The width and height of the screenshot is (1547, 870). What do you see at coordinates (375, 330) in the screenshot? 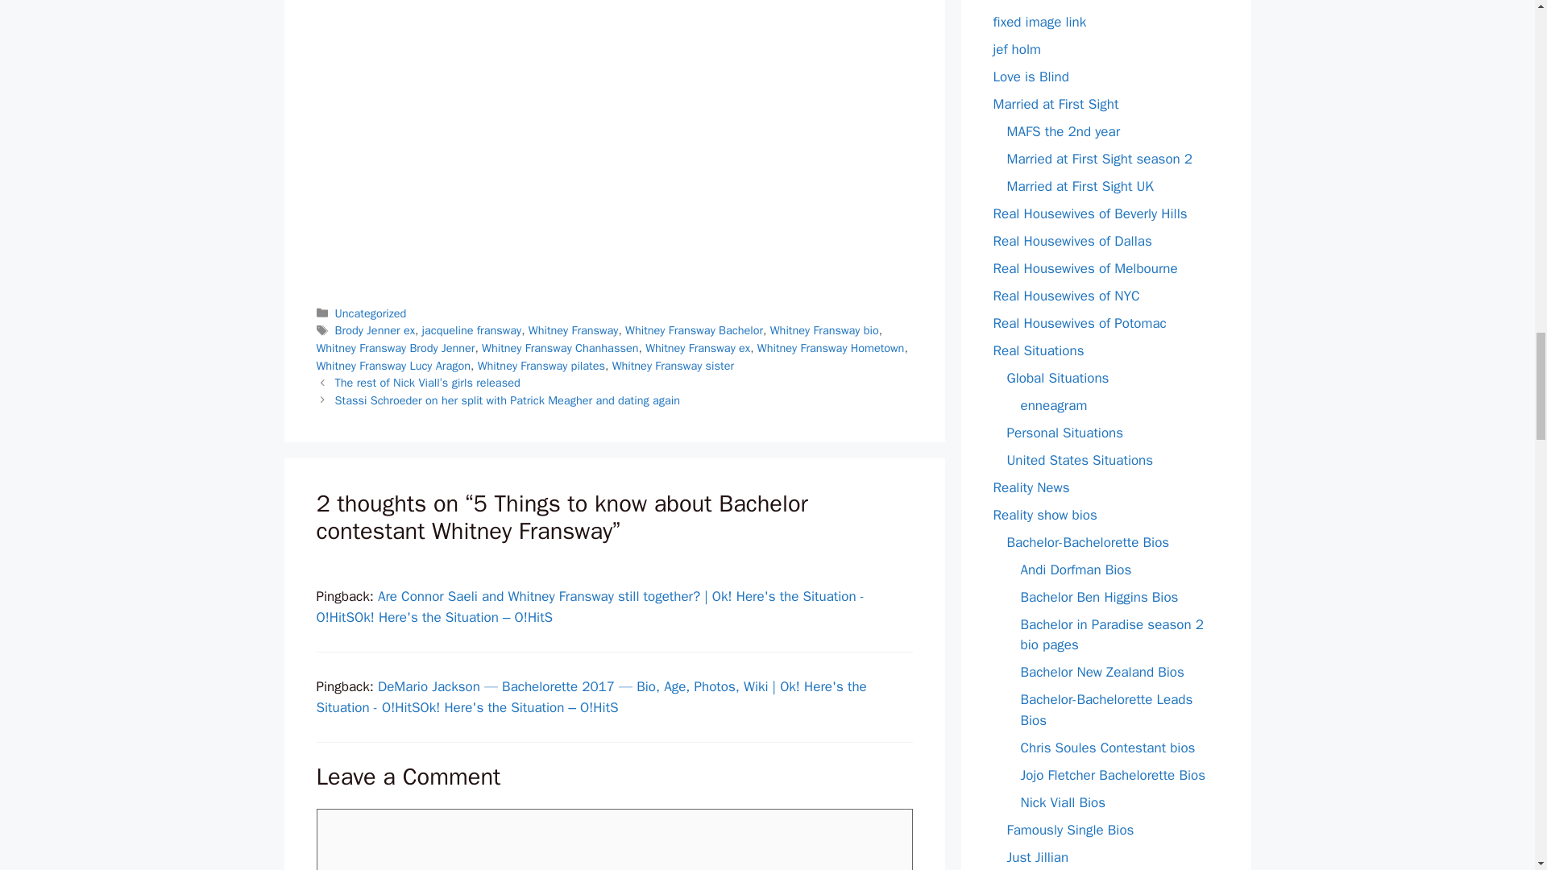
I see `Brody Jenner ex` at bounding box center [375, 330].